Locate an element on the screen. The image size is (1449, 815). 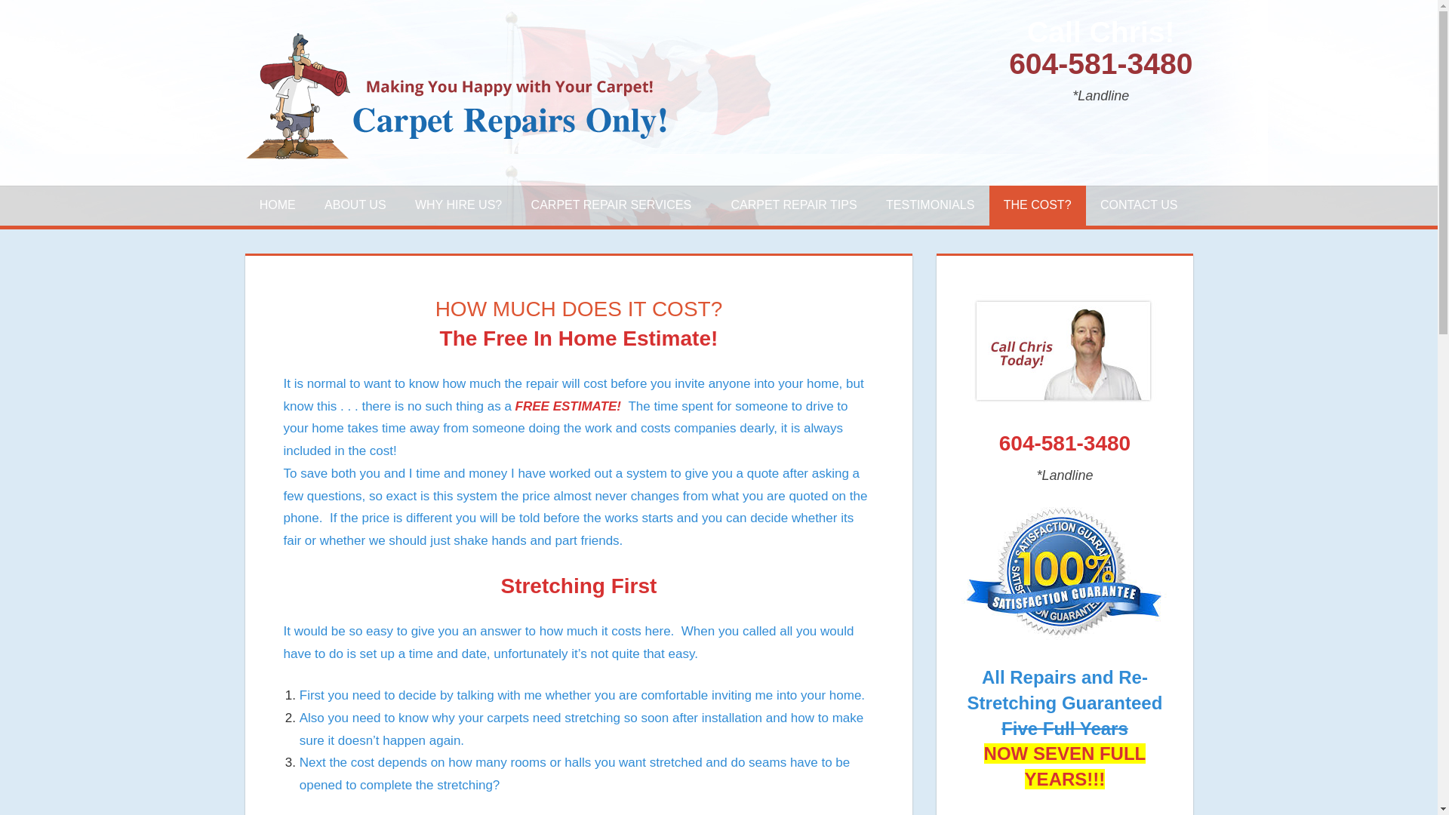
Carpet Repairs in Vancouver is located at coordinates (277, 206).